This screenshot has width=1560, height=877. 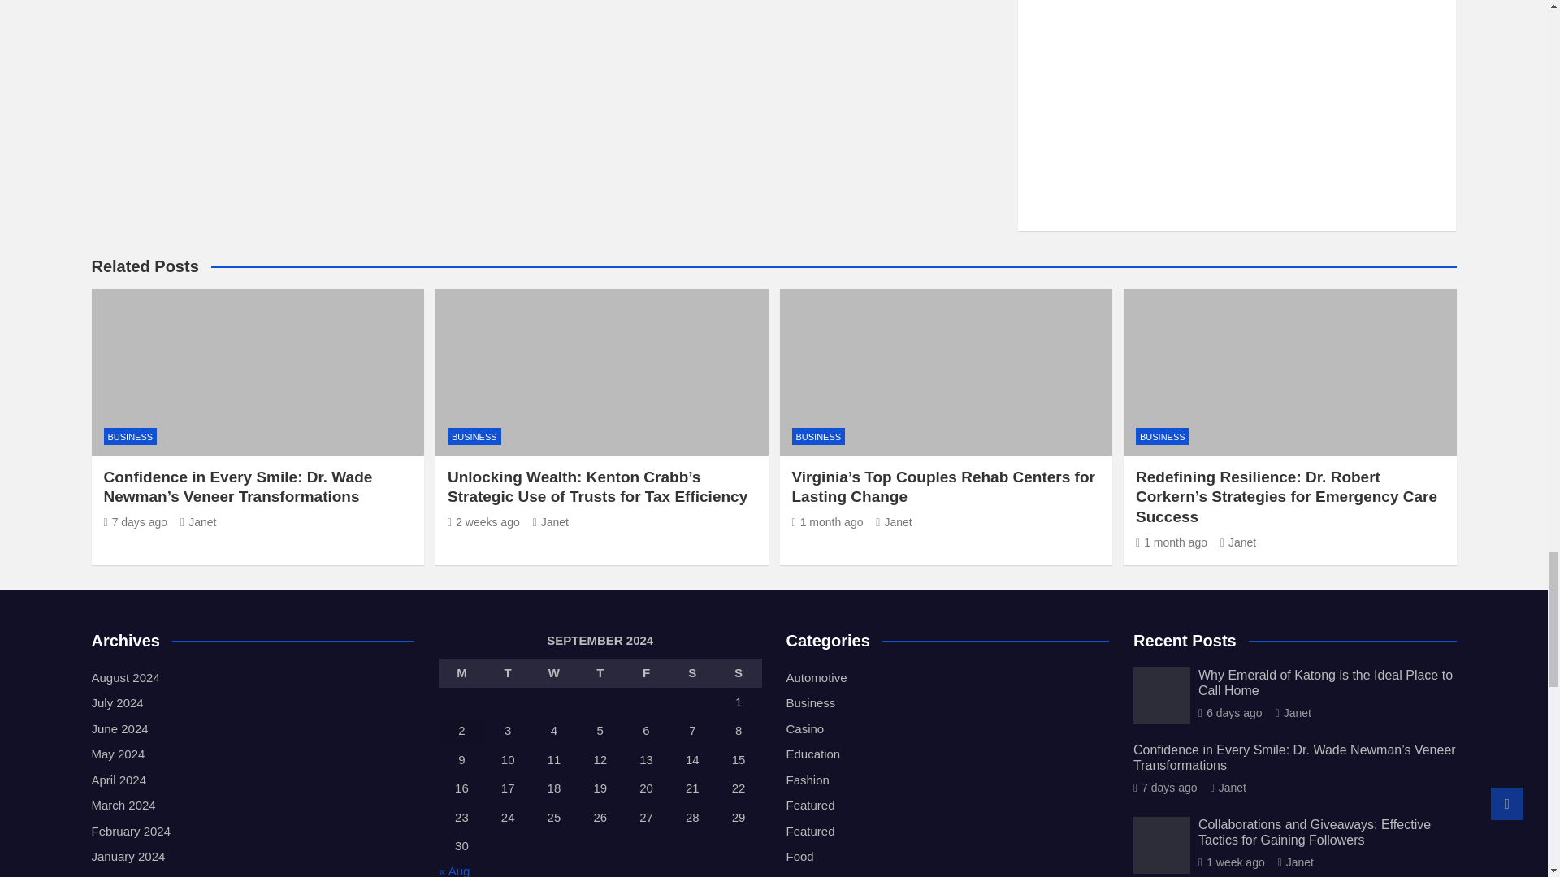 I want to click on Wednesday, so click(x=554, y=672).